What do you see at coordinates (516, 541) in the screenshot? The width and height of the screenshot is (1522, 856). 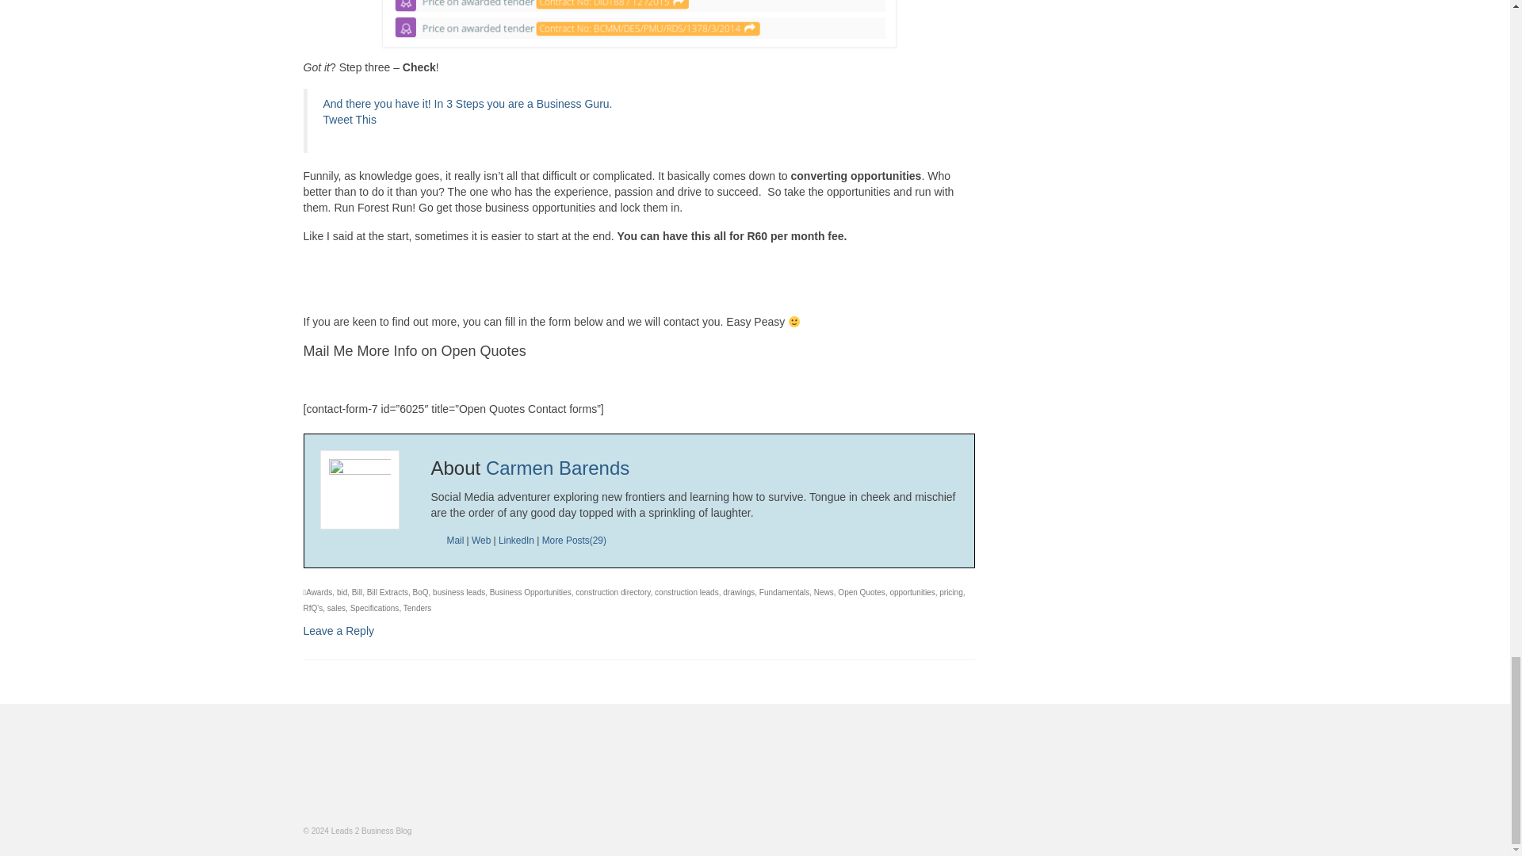 I see `LinkedIn` at bounding box center [516, 541].